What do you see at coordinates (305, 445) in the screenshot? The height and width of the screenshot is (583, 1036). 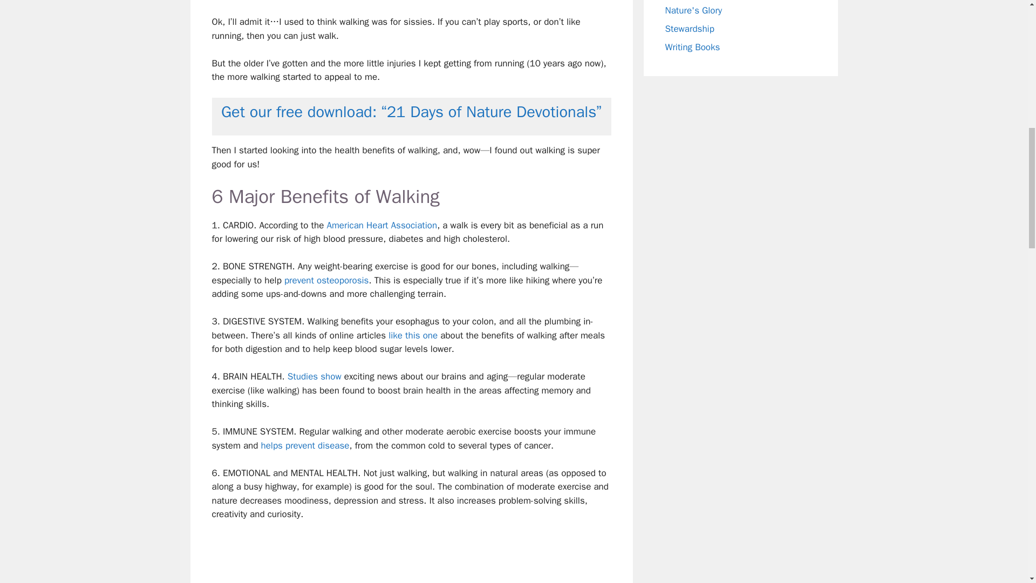 I see `helps prevent disease` at bounding box center [305, 445].